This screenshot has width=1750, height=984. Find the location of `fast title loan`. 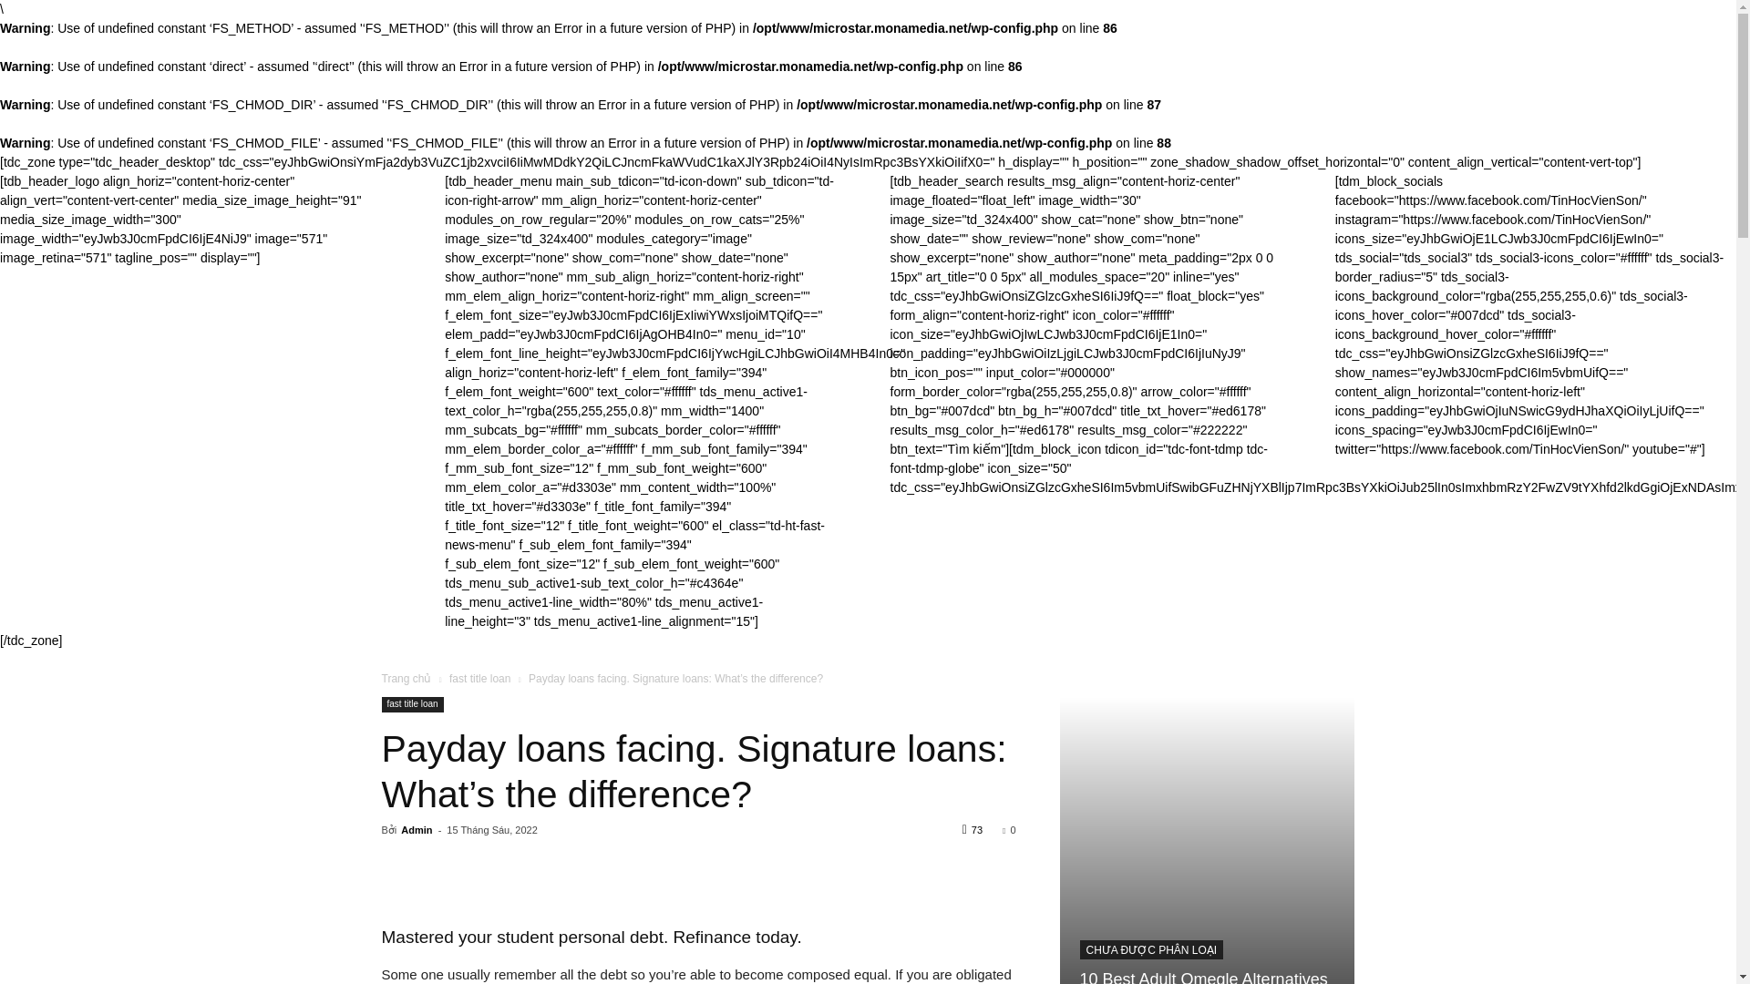

fast title loan is located at coordinates (412, 703).